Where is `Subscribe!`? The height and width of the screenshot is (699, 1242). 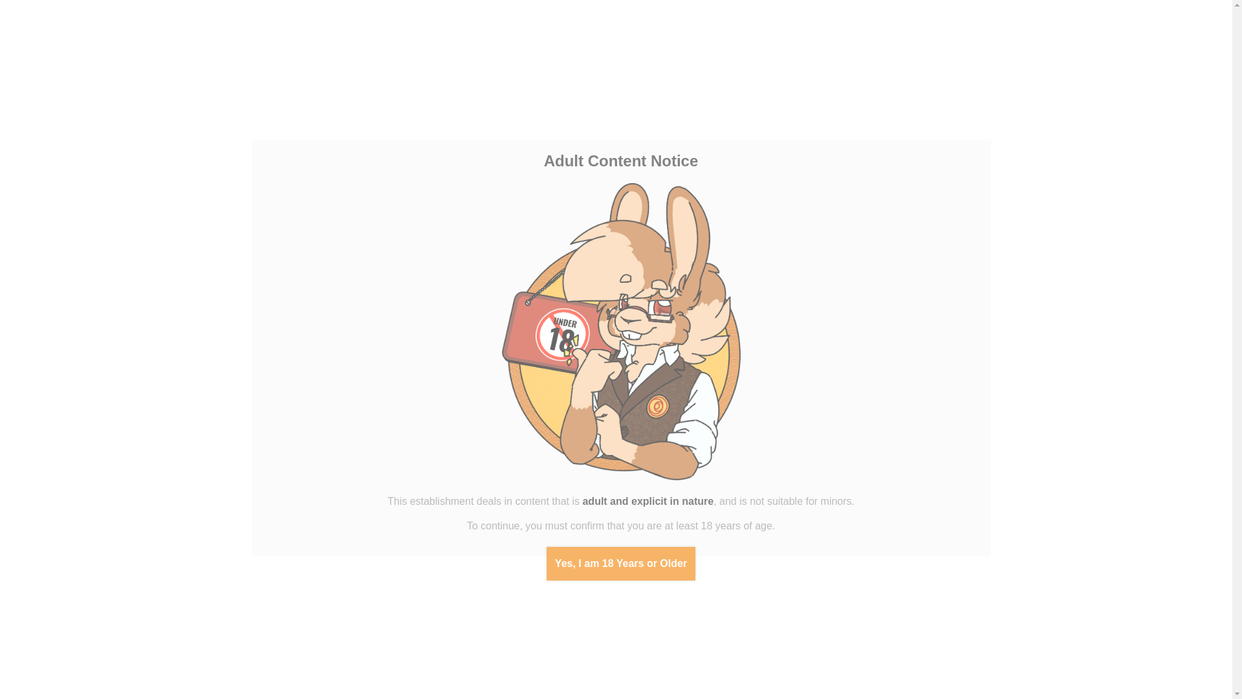 Subscribe! is located at coordinates (91, 190).